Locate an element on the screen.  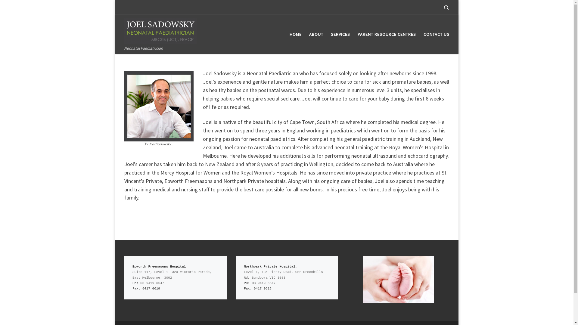
HOME is located at coordinates (296, 34).